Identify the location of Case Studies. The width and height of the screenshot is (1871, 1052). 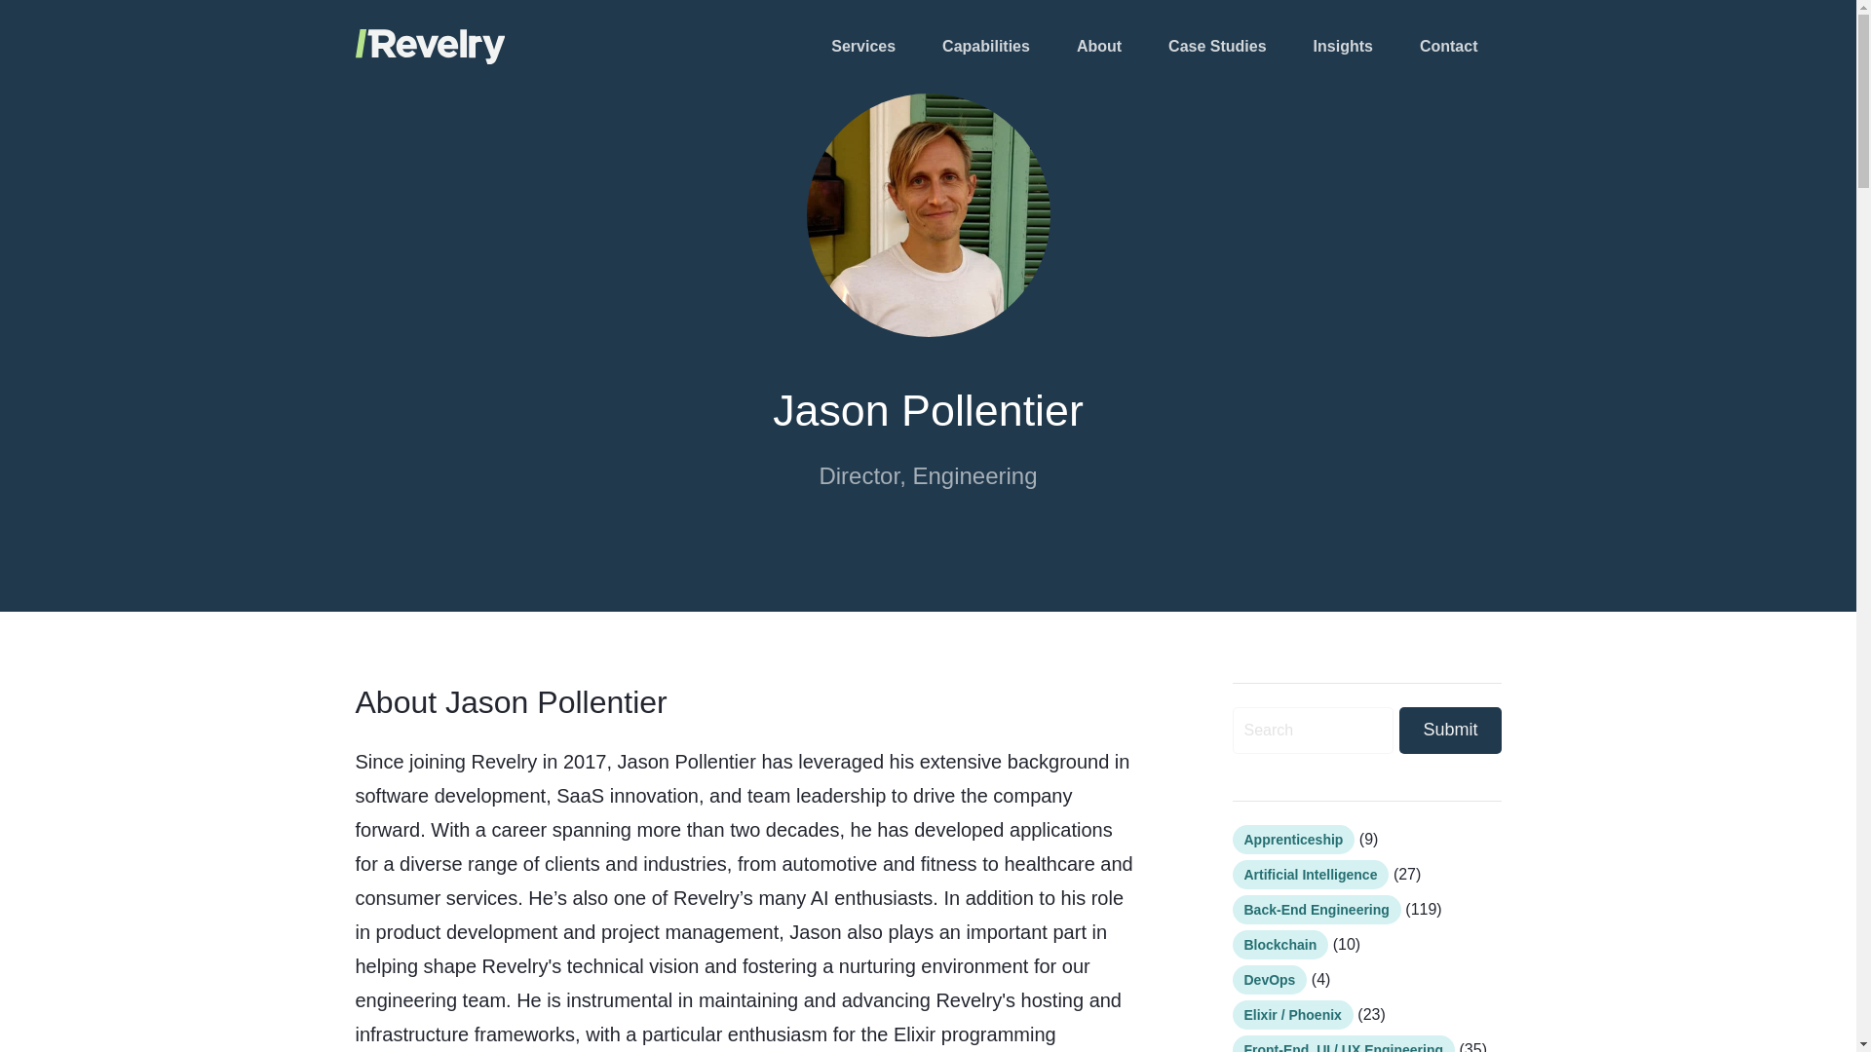
(1216, 47).